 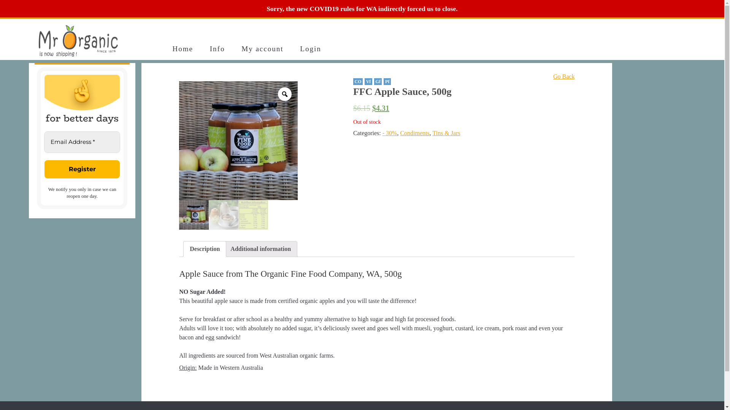 What do you see at coordinates (311, 49) in the screenshot?
I see `Login` at bounding box center [311, 49].